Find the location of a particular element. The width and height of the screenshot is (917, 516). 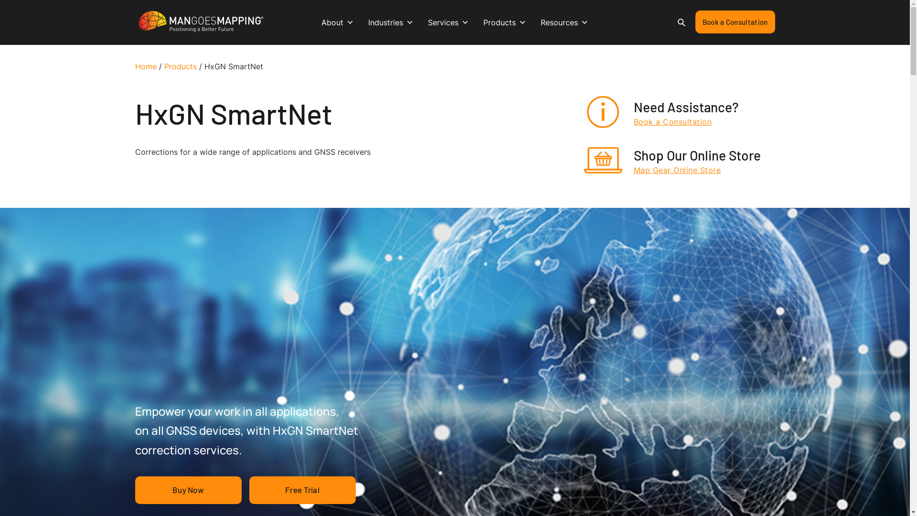

Buy Now is located at coordinates (188, 490).